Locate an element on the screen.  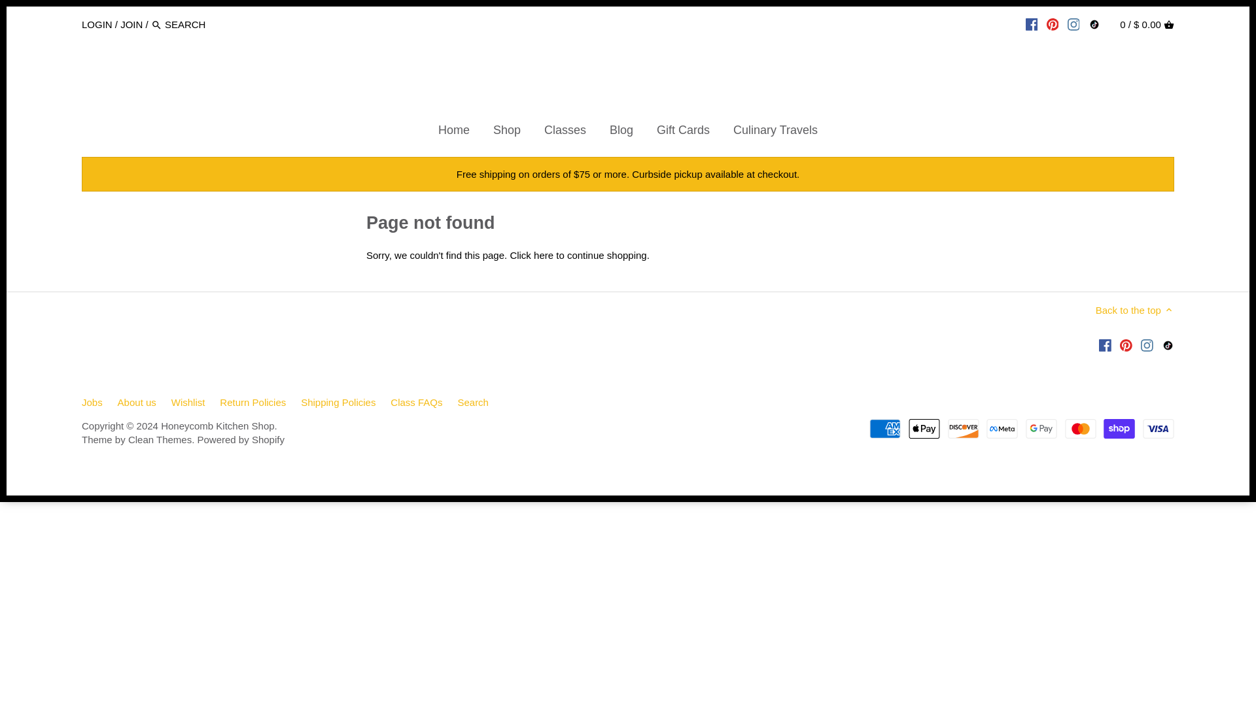
Shop Pay is located at coordinates (1119, 429).